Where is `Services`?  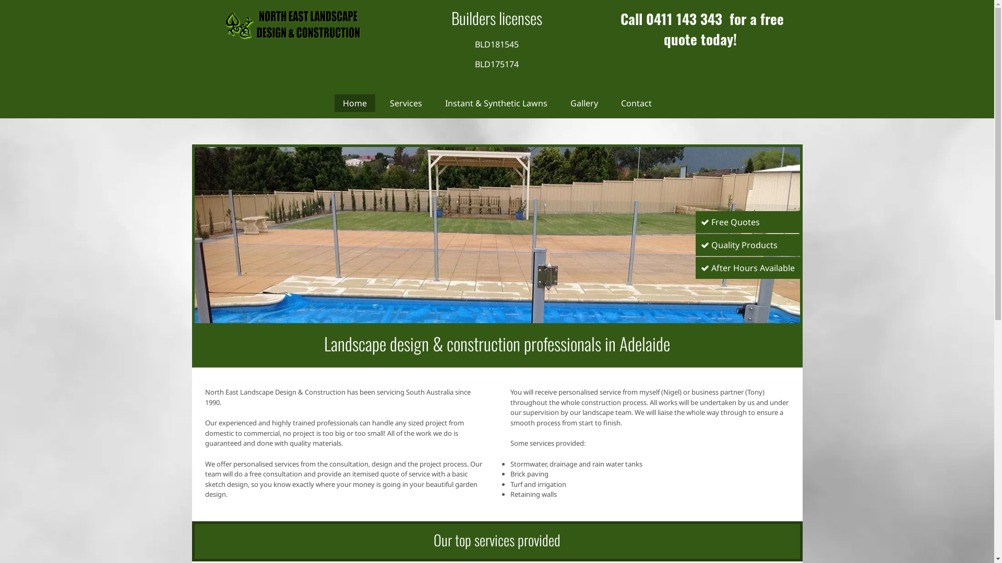
Services is located at coordinates (405, 103).